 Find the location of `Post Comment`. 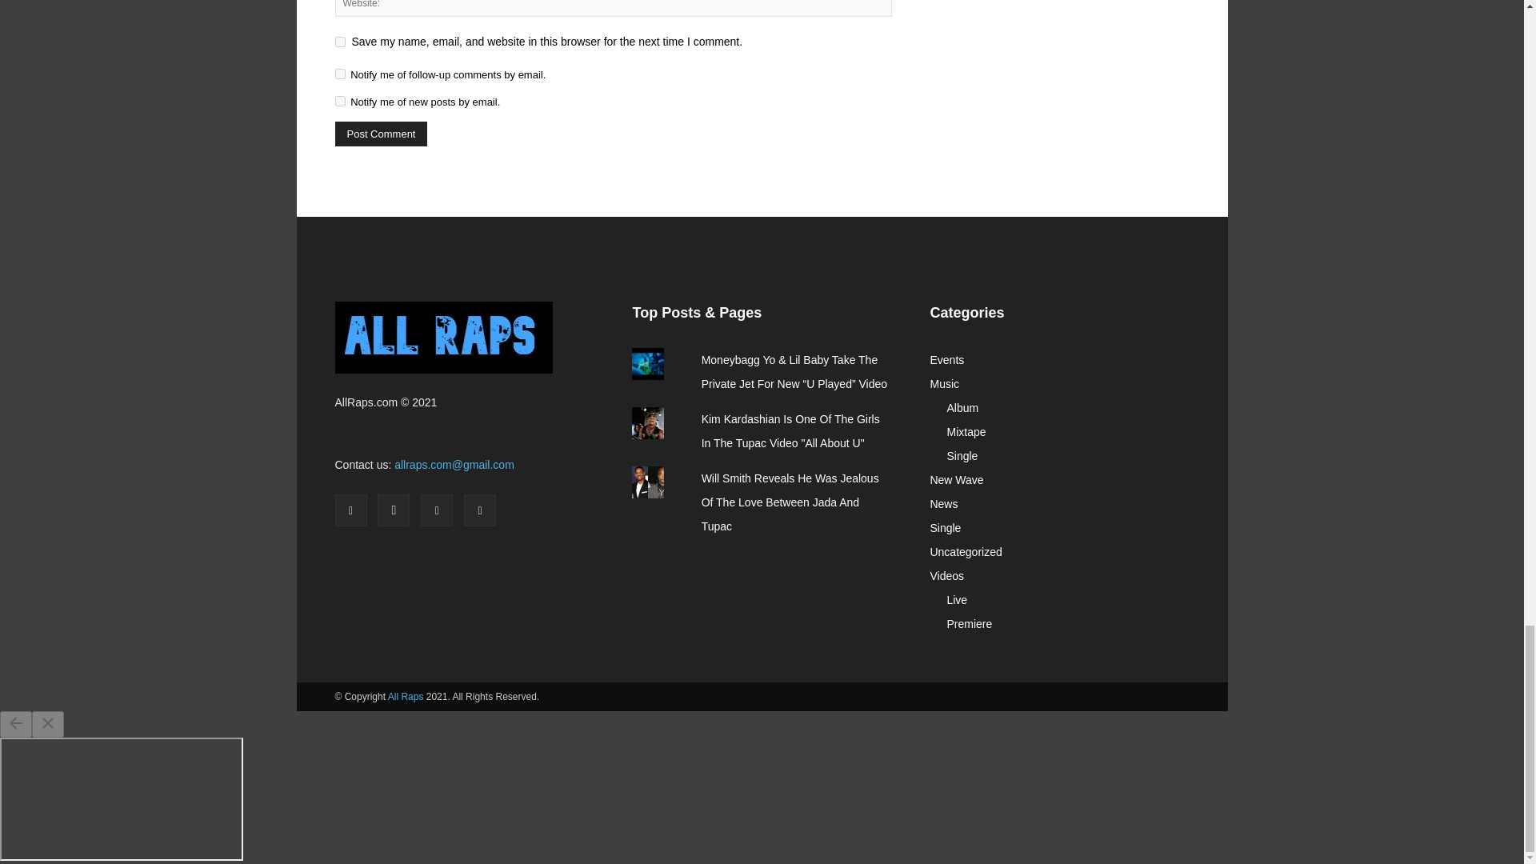

Post Comment is located at coordinates (381, 134).